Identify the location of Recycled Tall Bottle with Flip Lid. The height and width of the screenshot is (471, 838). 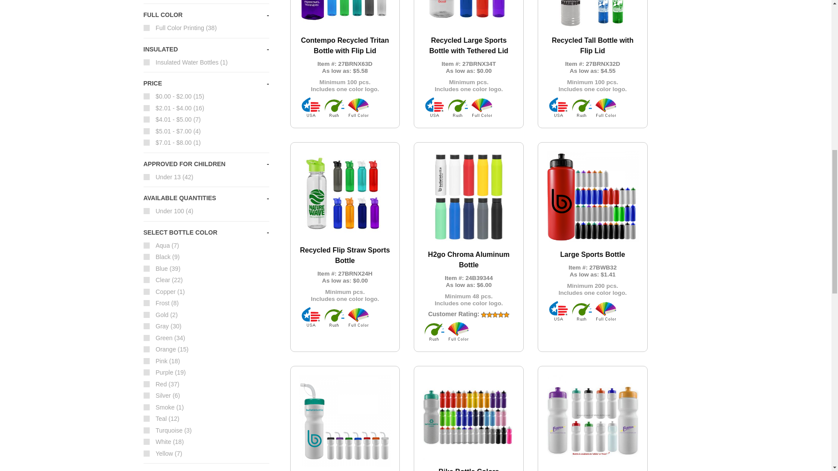
(593, 48).